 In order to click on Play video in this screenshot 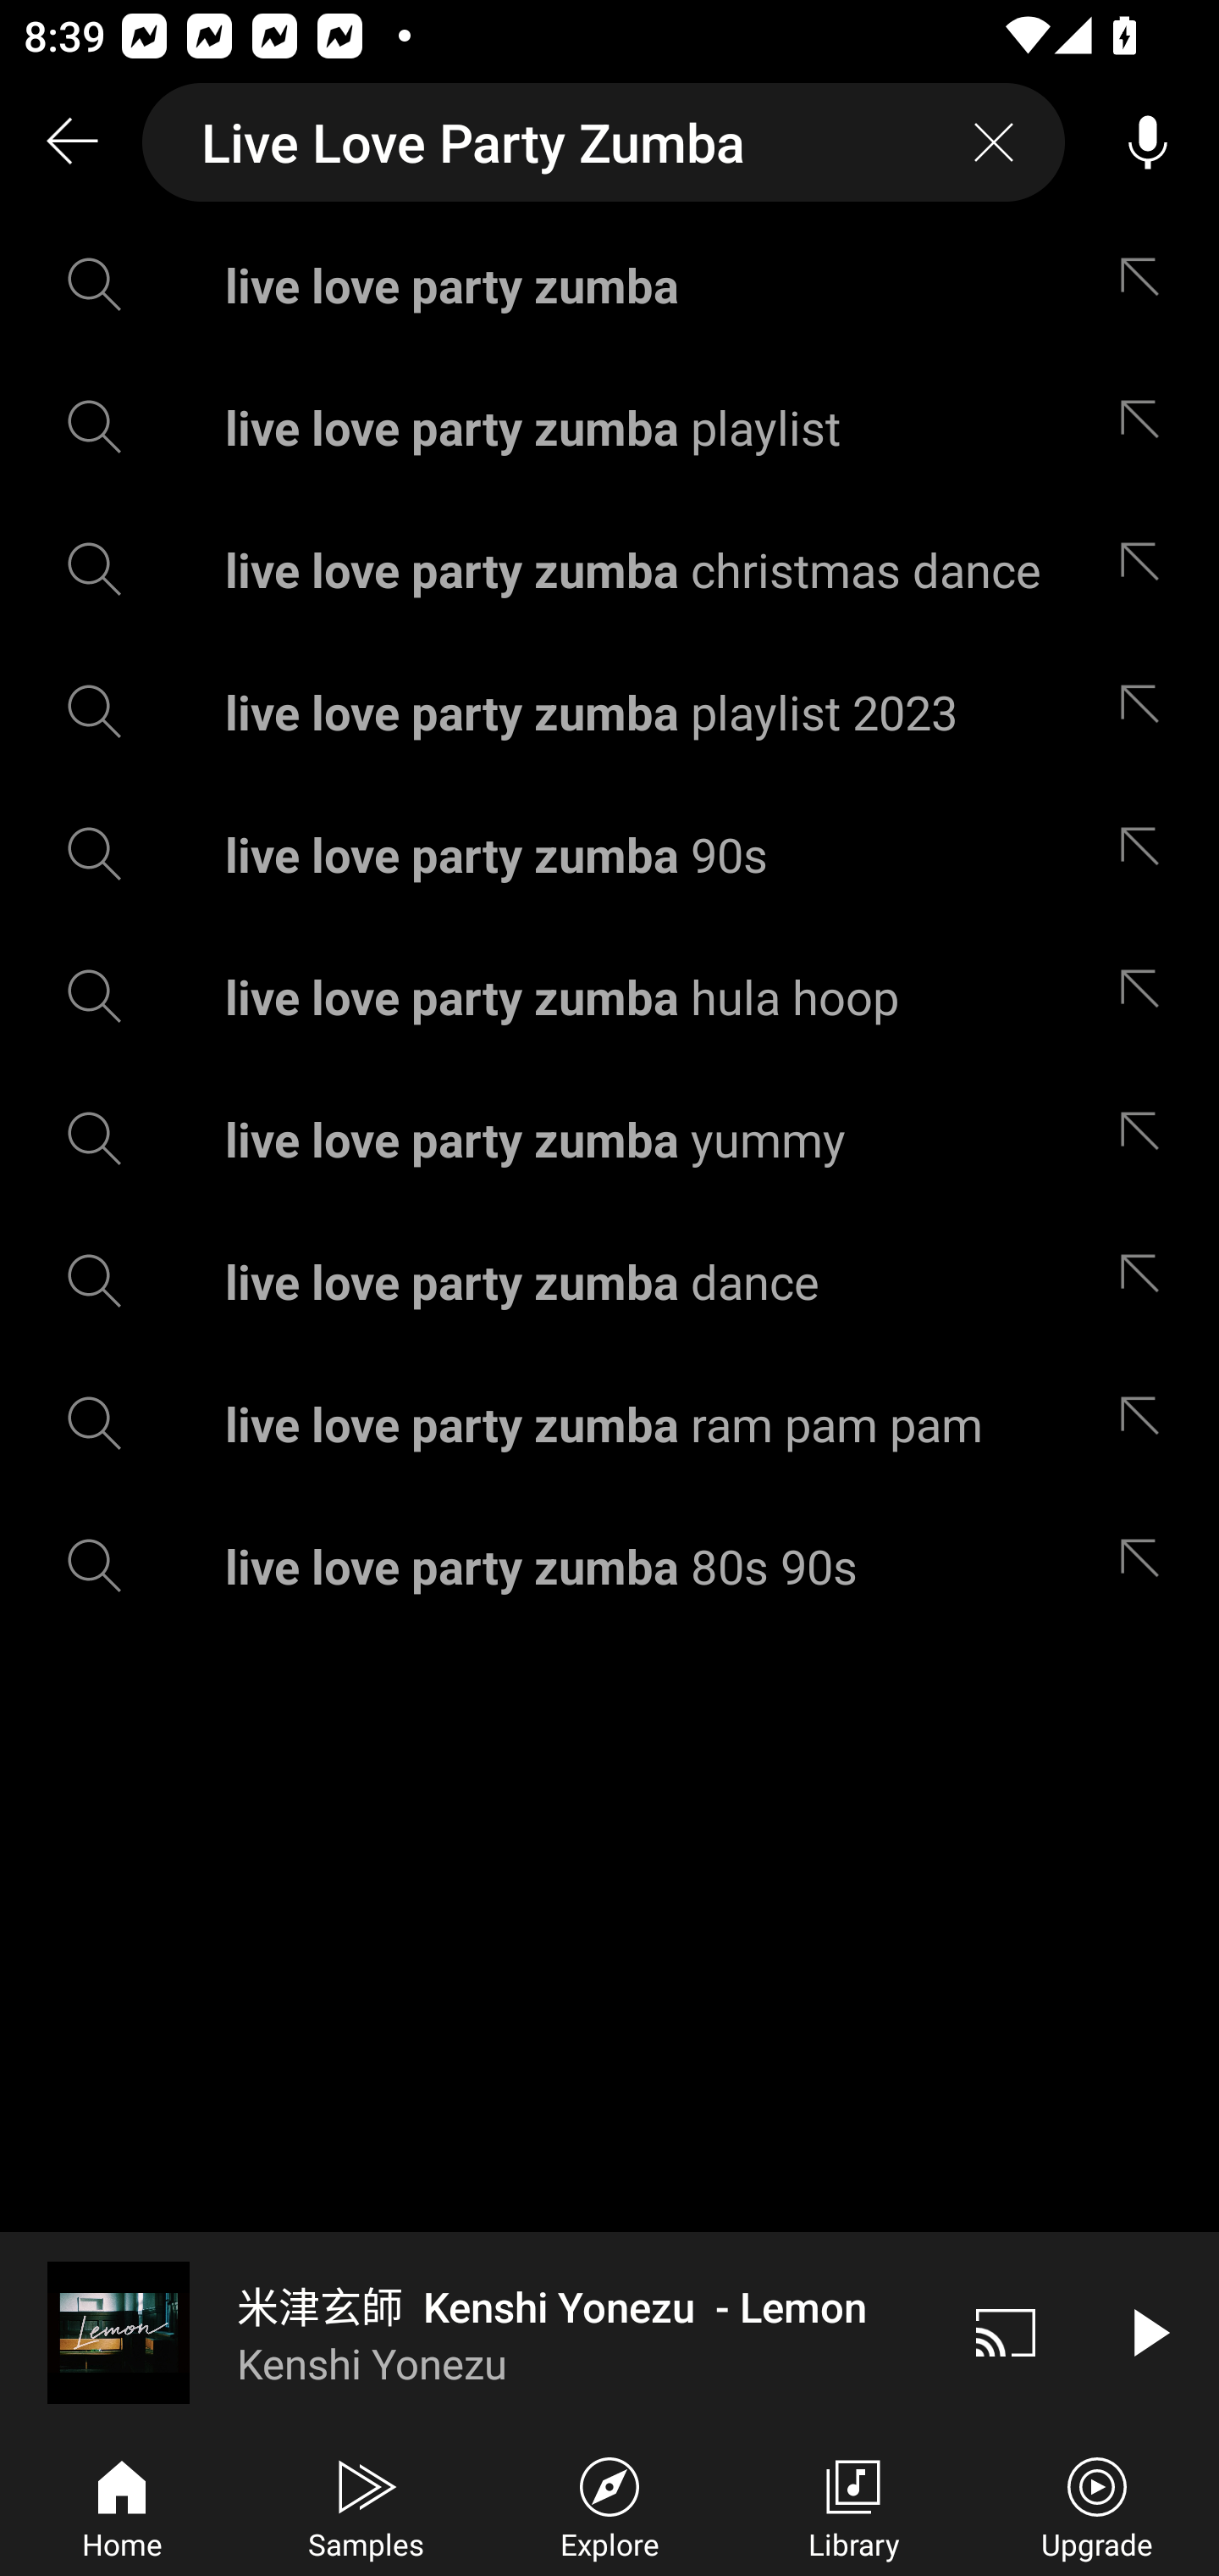, I will do `click(1148, 2332)`.